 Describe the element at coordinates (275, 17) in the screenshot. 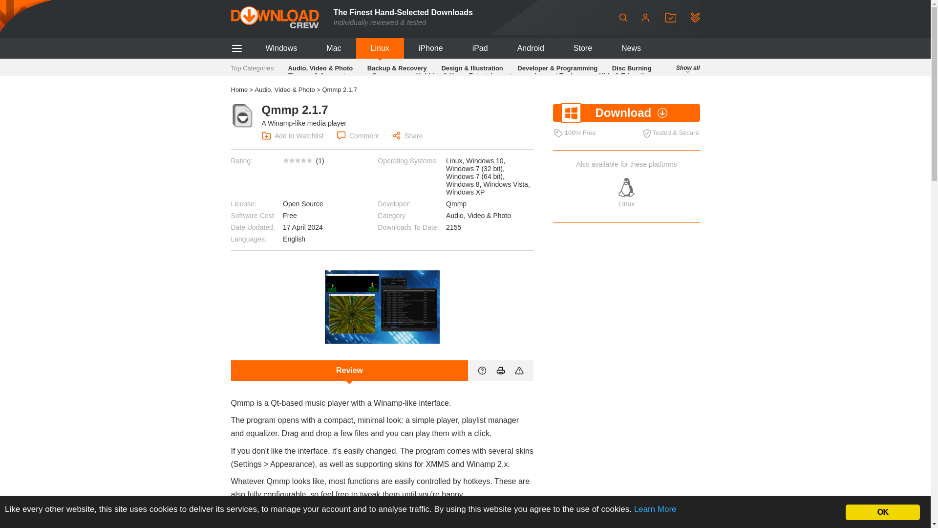

I see `Downloadcrew - Home` at that location.